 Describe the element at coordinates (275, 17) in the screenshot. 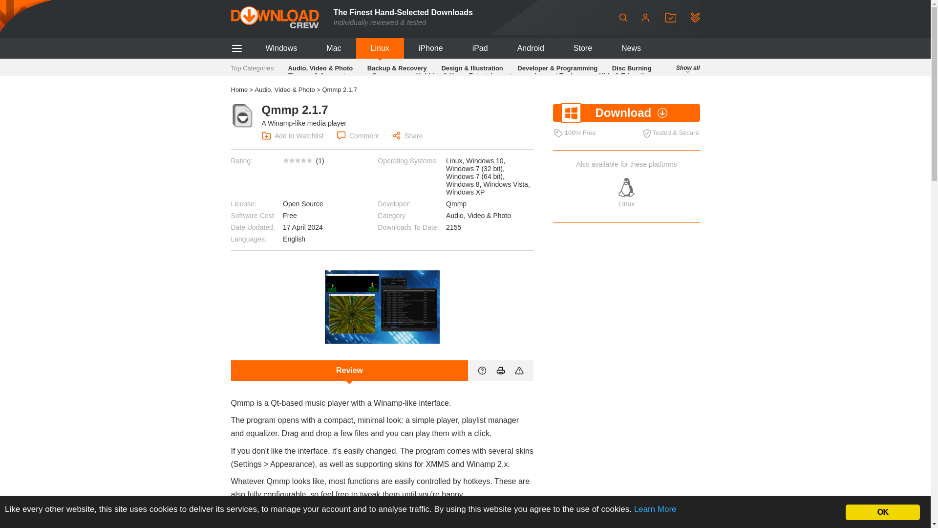

I see `Downloadcrew - Home` at that location.